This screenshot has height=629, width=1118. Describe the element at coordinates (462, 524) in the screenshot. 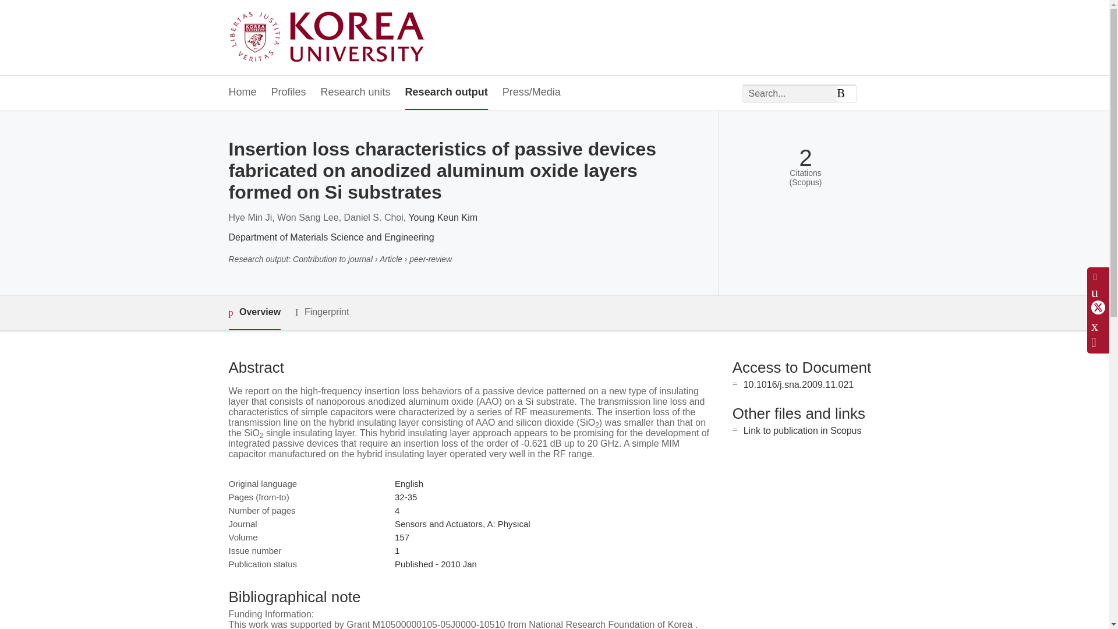

I see `Sensors and Actuators, A: Physical` at that location.